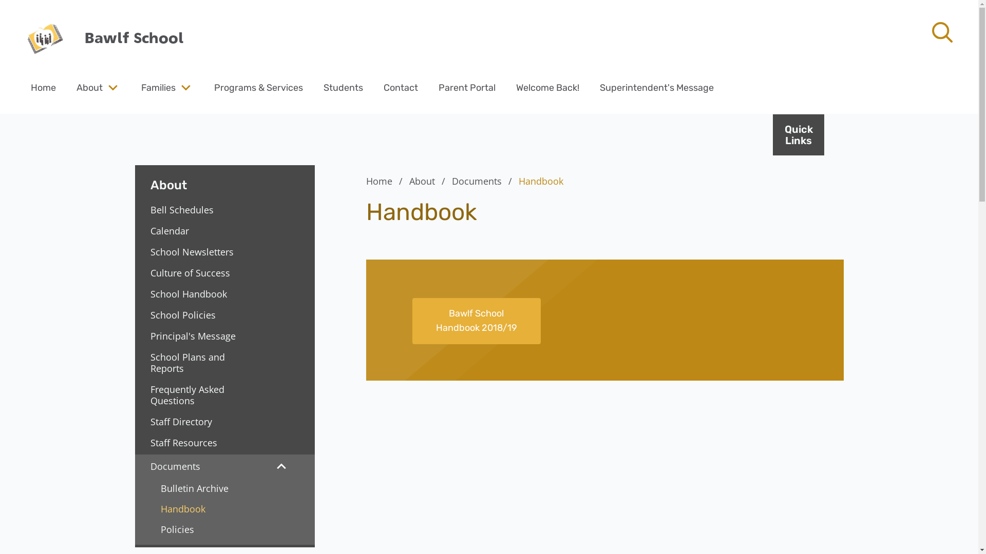  What do you see at coordinates (224, 529) in the screenshot?
I see `Policies` at bounding box center [224, 529].